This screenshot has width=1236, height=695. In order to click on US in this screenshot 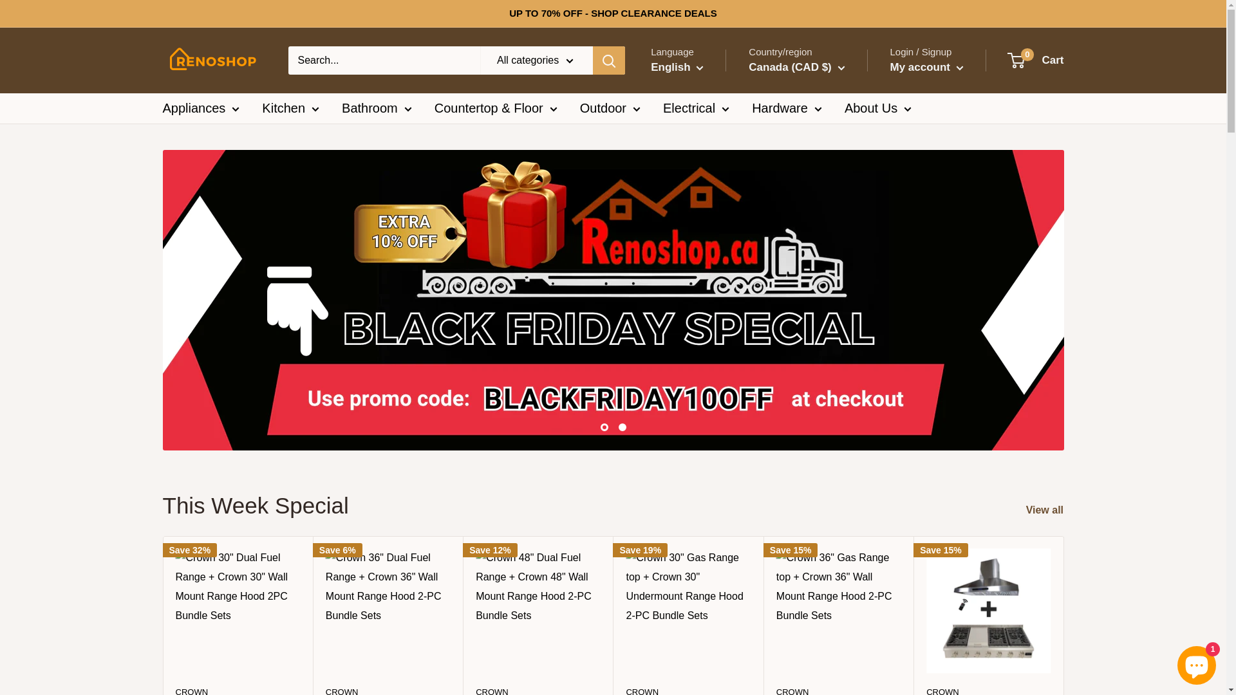, I will do `click(802, 122)`.